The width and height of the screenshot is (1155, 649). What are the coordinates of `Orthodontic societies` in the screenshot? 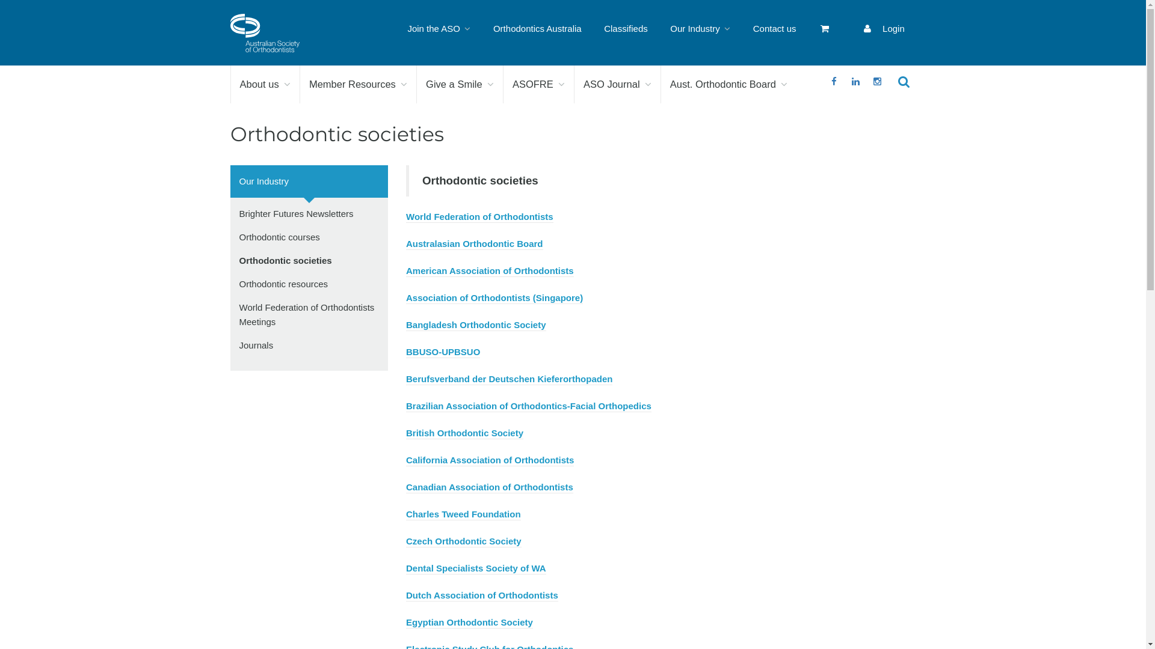 It's located at (286, 261).